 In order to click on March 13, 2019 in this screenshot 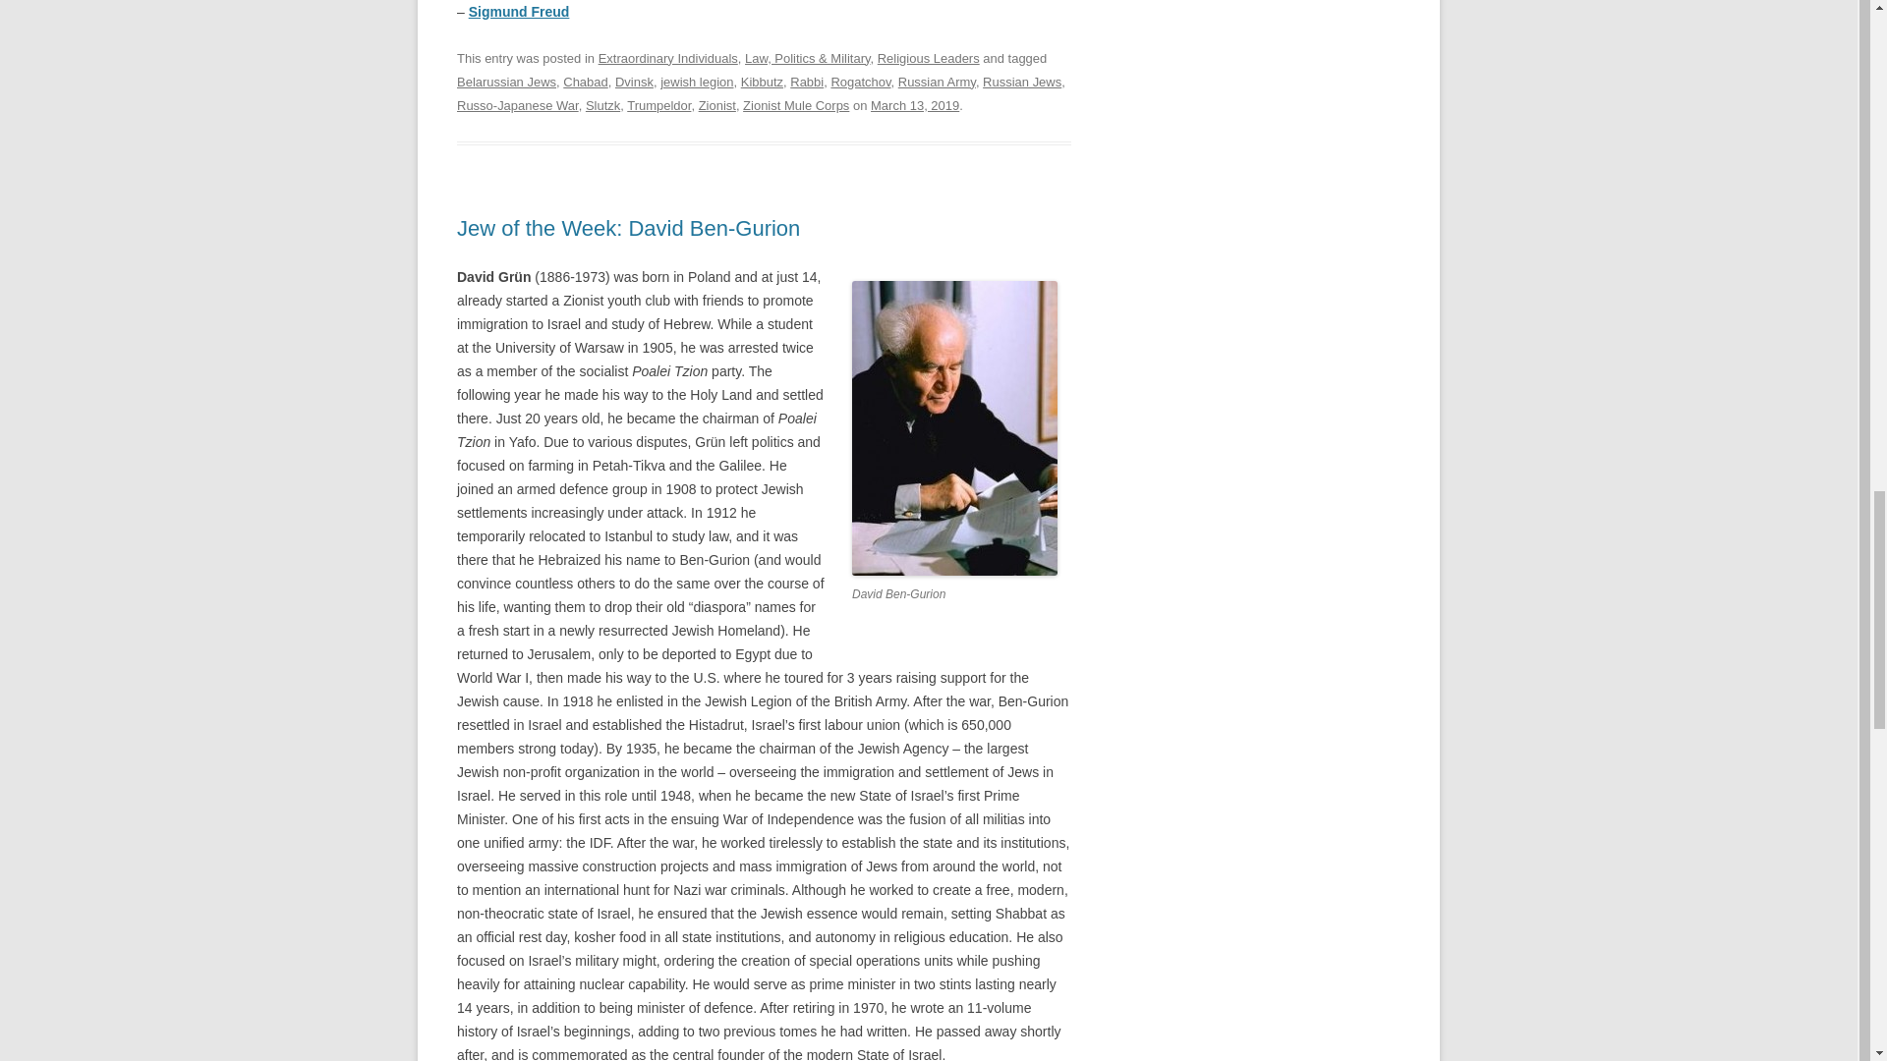, I will do `click(914, 105)`.